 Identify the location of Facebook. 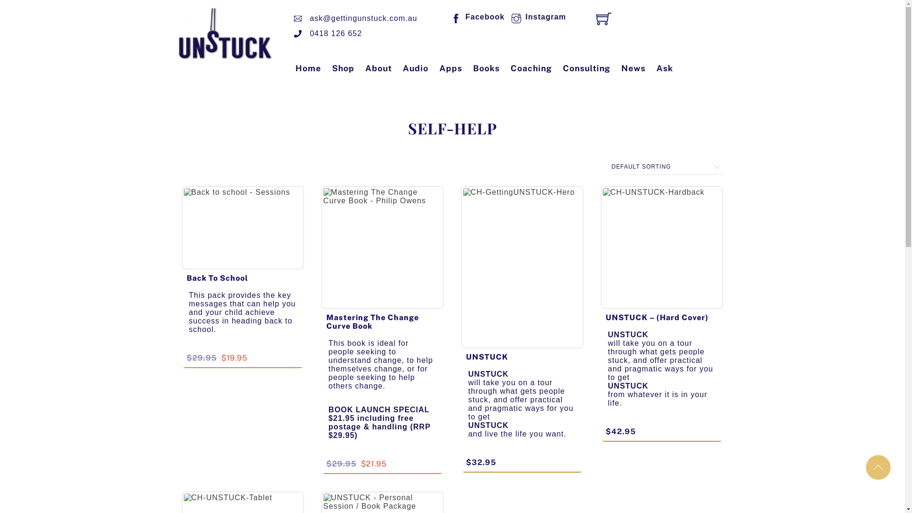
(477, 17).